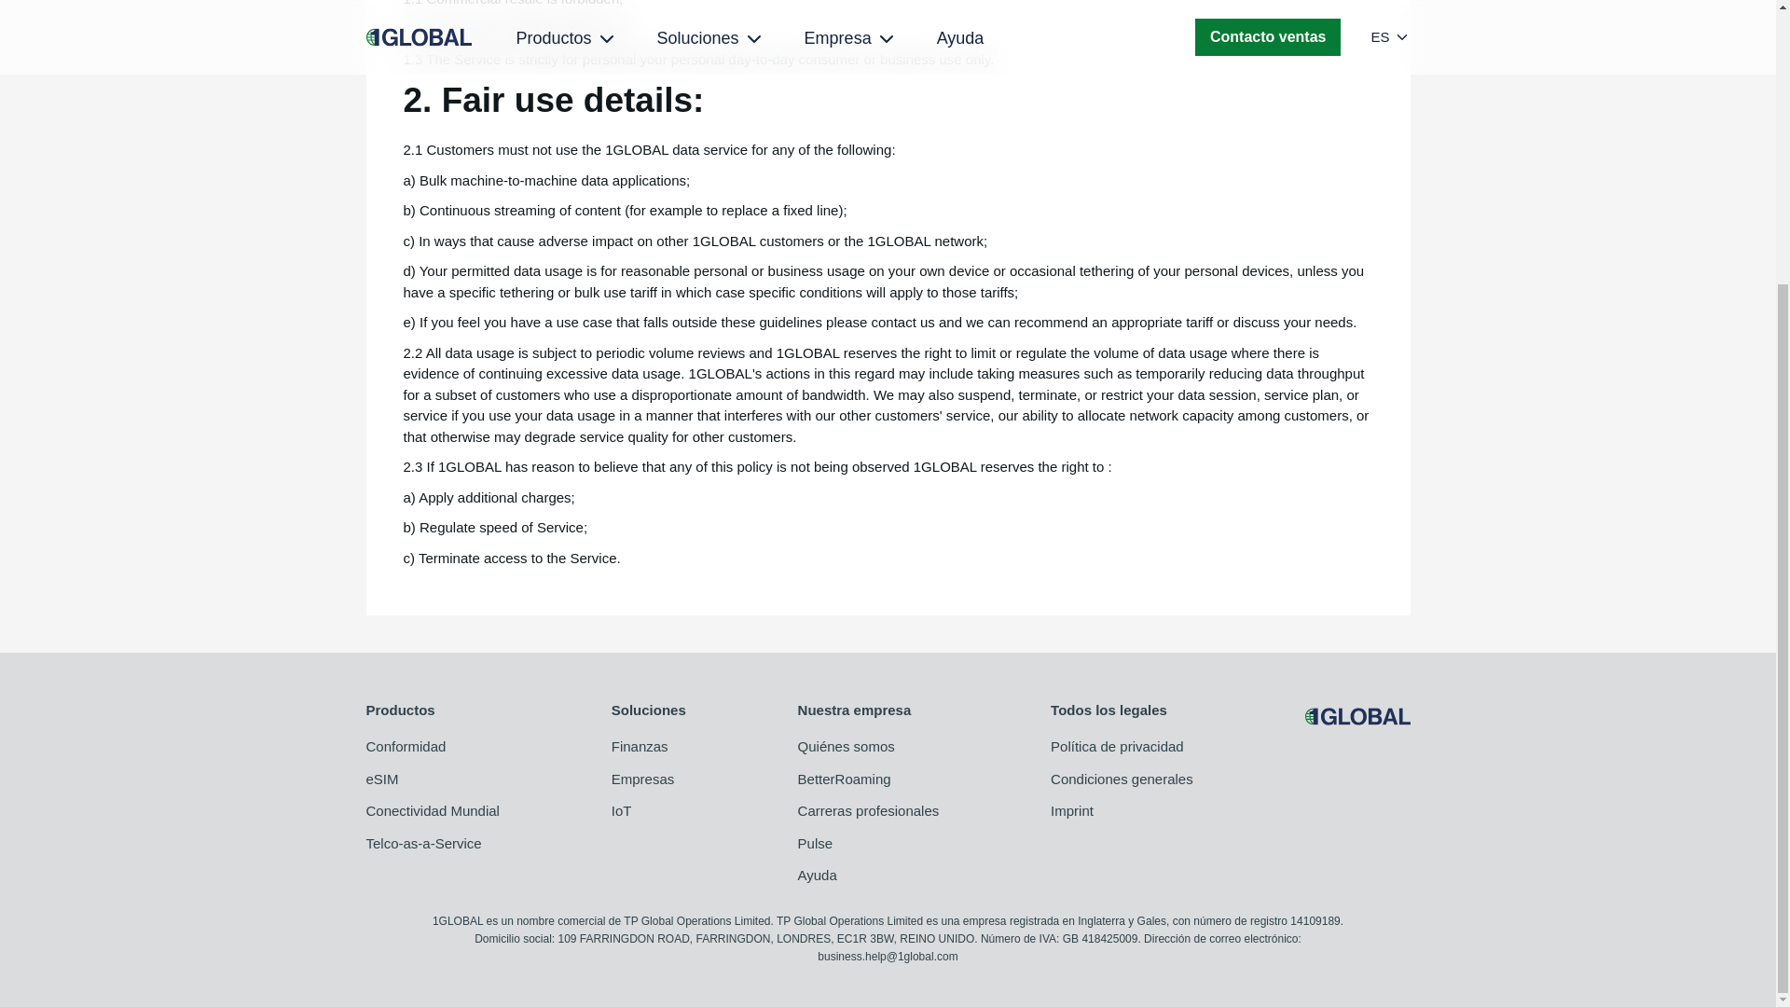 The height and width of the screenshot is (1007, 1790). I want to click on Conformidad, so click(432, 747).